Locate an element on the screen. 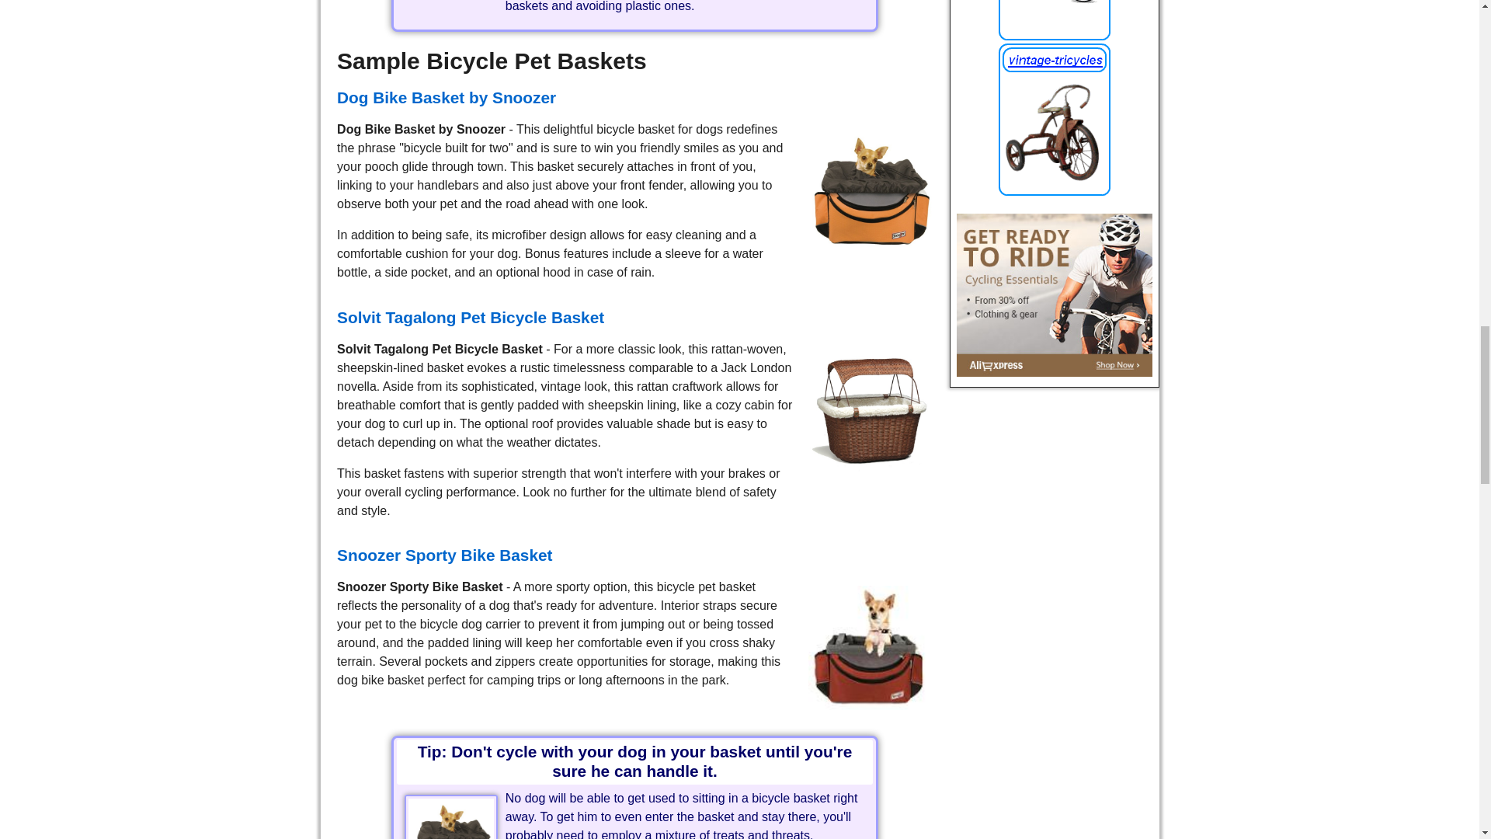 Image resolution: width=1491 pixels, height=839 pixels. Dog Bike Basket is located at coordinates (870, 190).